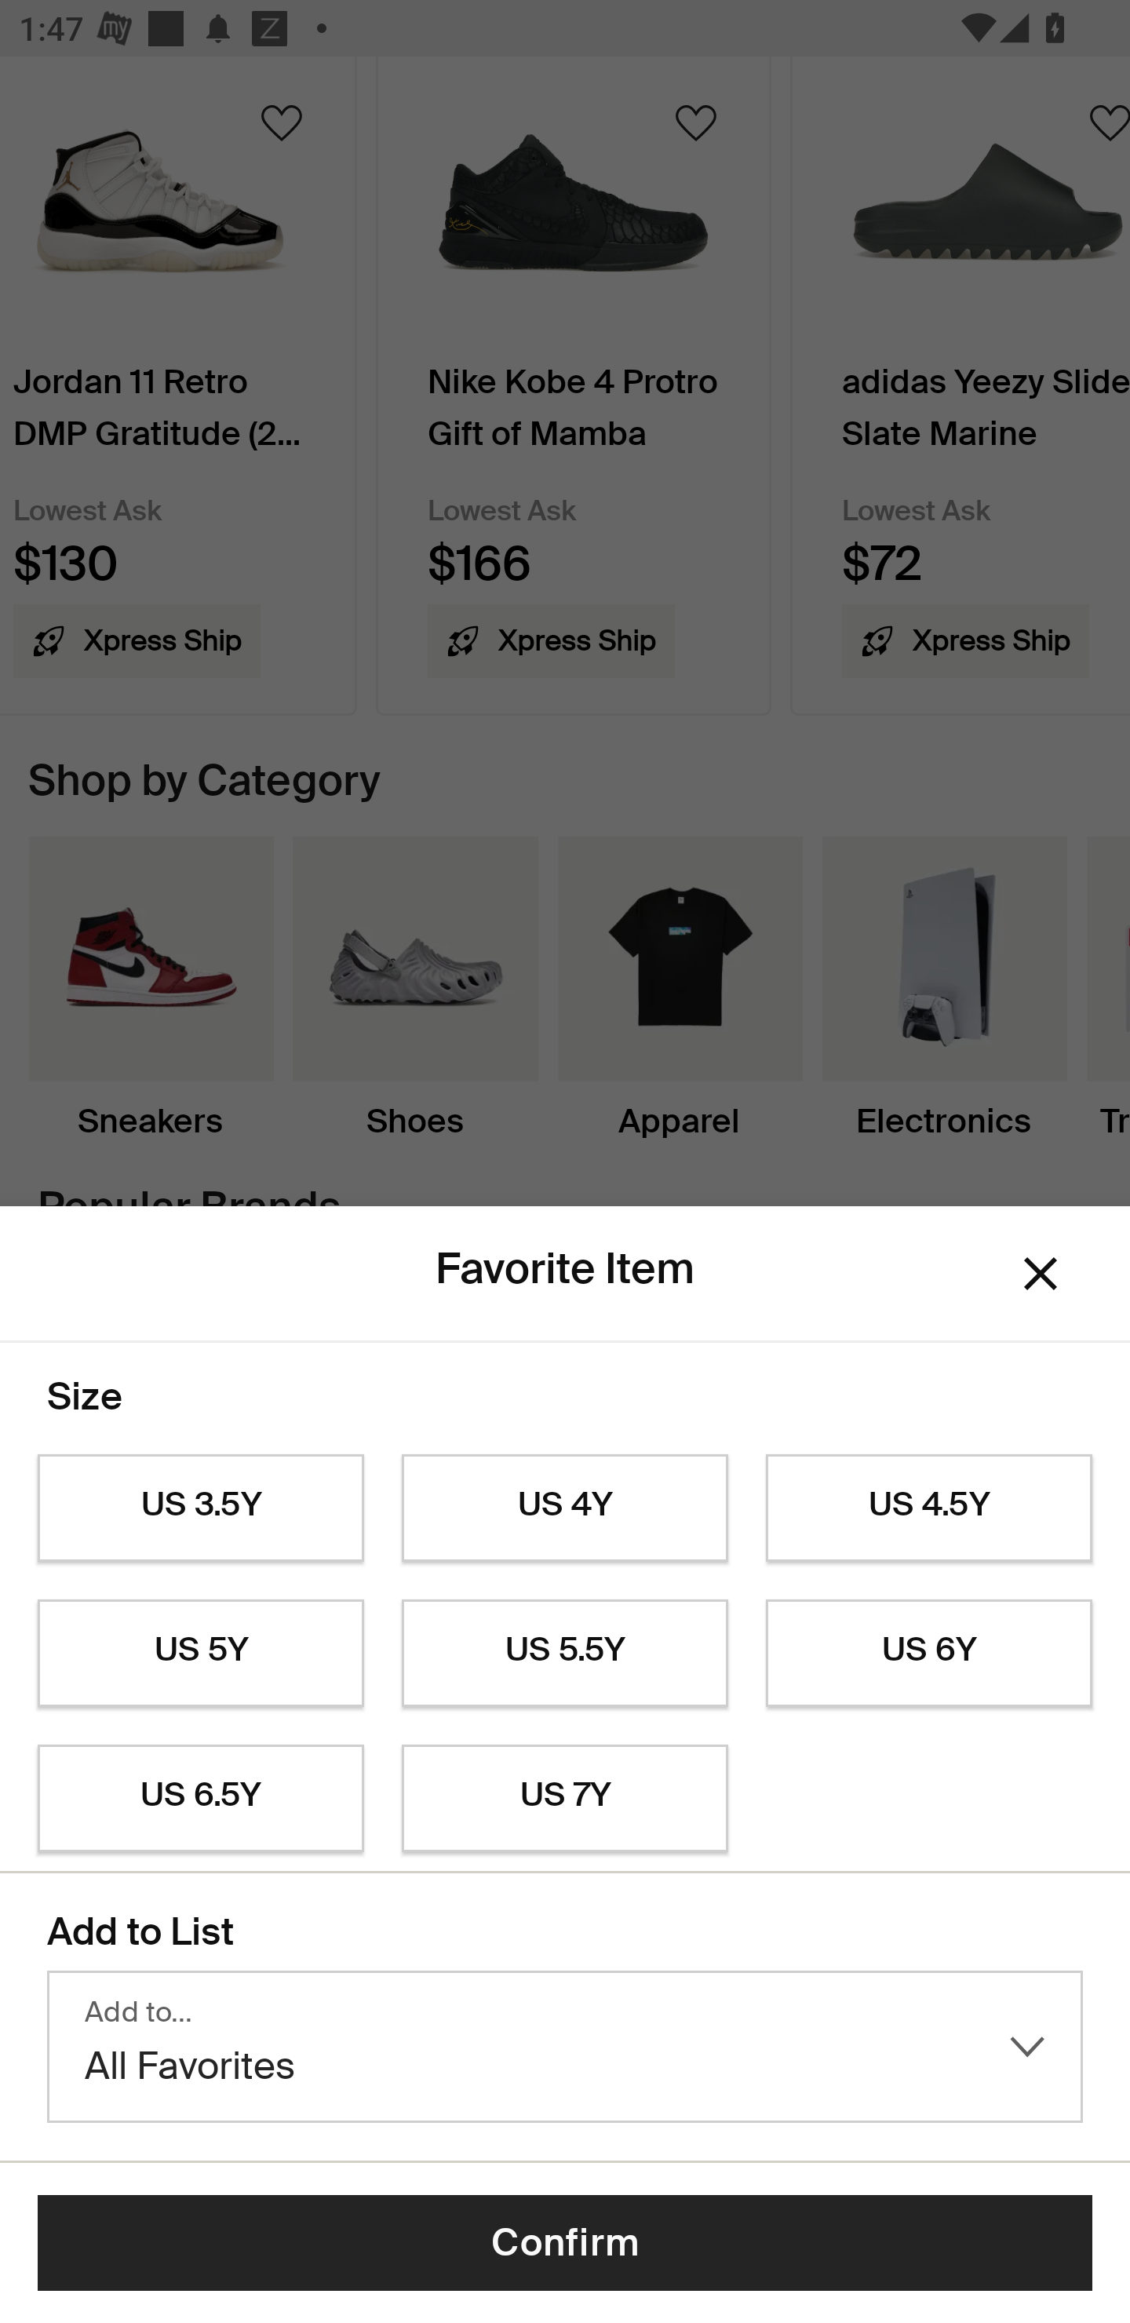 This screenshot has width=1130, height=2323. I want to click on US 7Y, so click(565, 1799).